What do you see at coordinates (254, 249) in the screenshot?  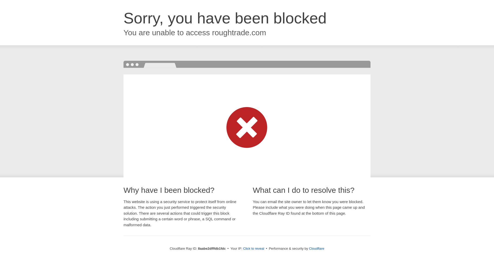 I see `Click to reveal` at bounding box center [254, 249].